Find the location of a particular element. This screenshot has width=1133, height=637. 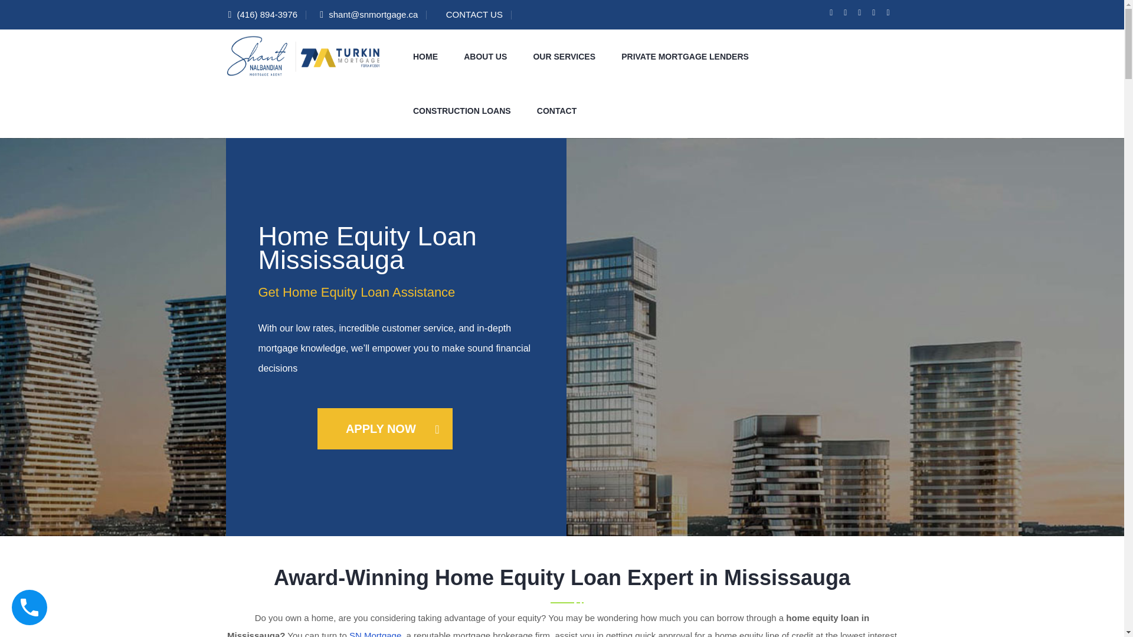

OUR SERVICES is located at coordinates (564, 56).